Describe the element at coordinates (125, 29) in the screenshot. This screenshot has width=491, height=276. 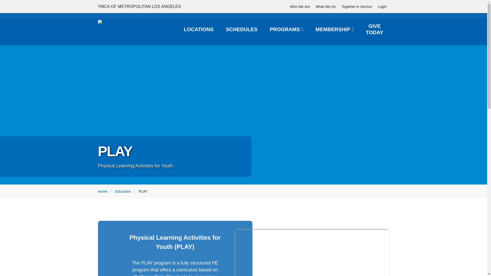
I see `YMCA OF METROPOLITAN LOS ANGELES` at that location.